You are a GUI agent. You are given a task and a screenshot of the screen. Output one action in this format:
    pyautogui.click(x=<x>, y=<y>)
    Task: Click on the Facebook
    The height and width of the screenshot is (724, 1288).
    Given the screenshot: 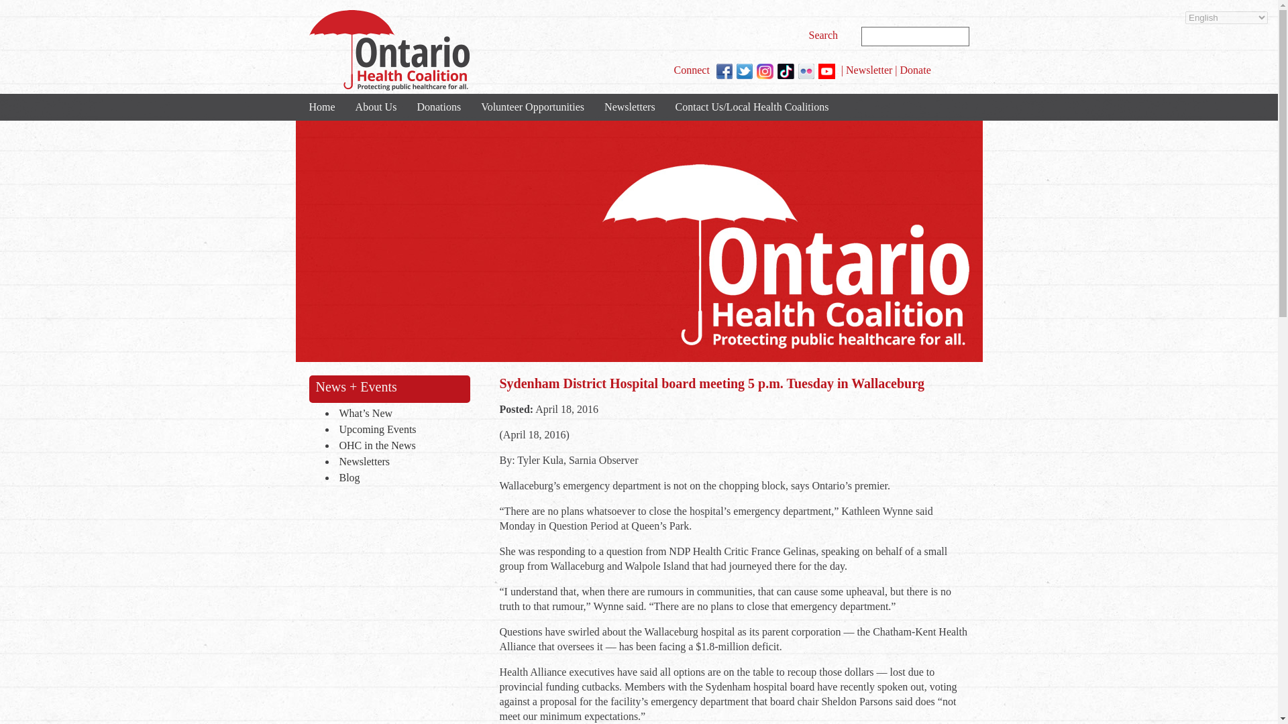 What is the action you would take?
    pyautogui.click(x=724, y=71)
    